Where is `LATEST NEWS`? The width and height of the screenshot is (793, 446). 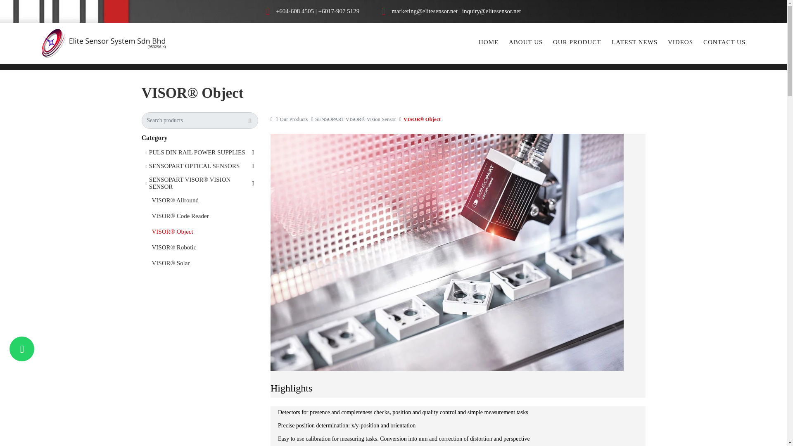
LATEST NEWS is located at coordinates (634, 43).